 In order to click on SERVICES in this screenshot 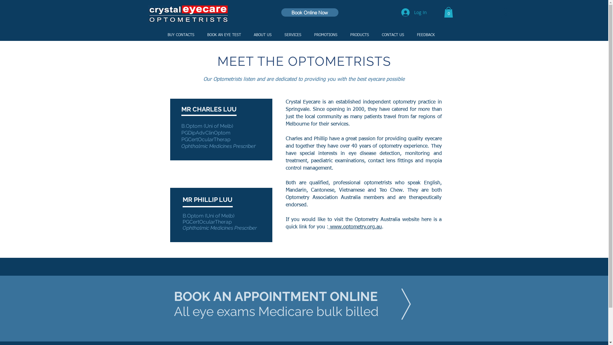, I will do `click(292, 35)`.